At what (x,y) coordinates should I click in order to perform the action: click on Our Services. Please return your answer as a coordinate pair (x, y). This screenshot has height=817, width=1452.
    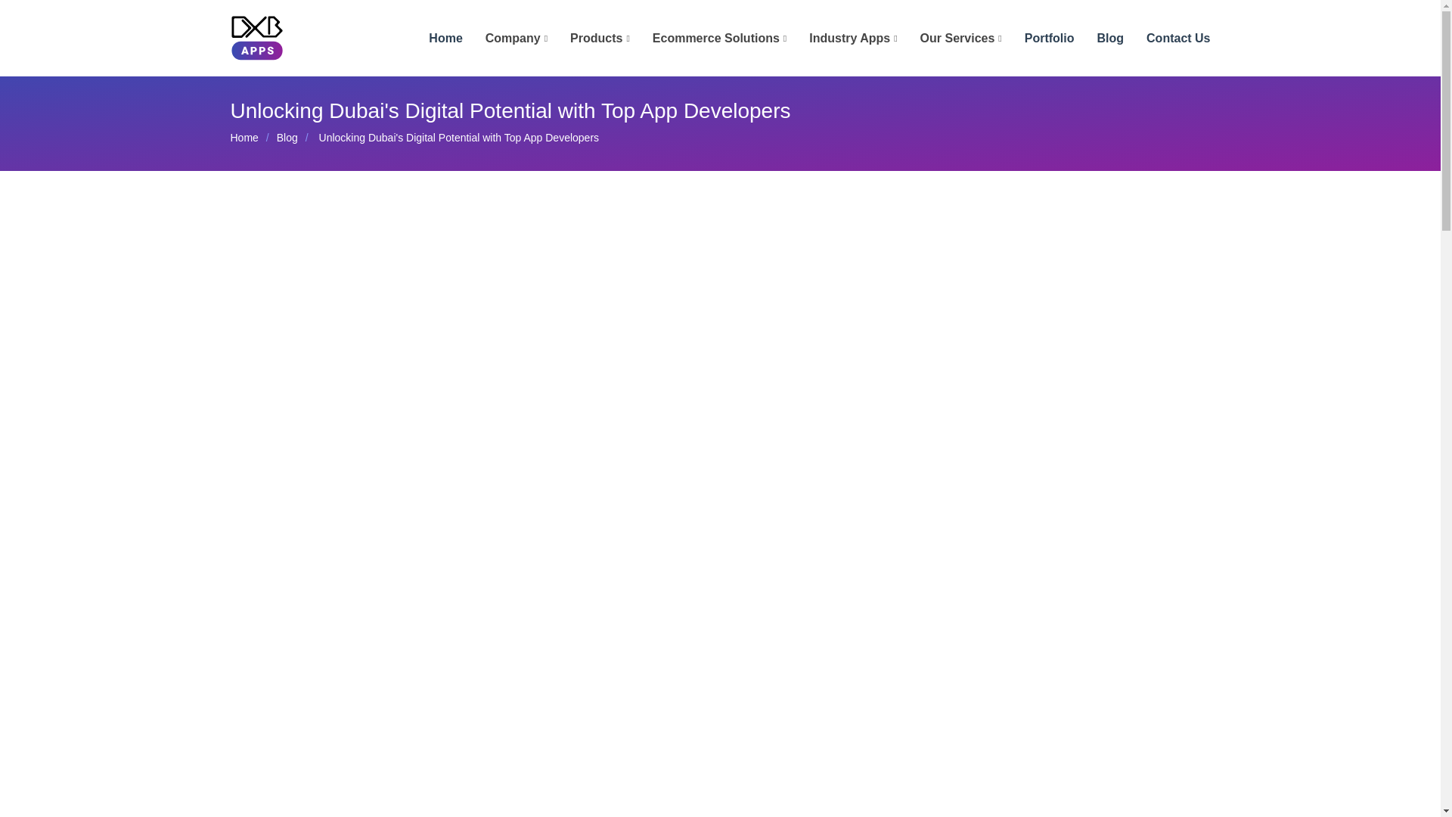
    Looking at the image, I should click on (949, 39).